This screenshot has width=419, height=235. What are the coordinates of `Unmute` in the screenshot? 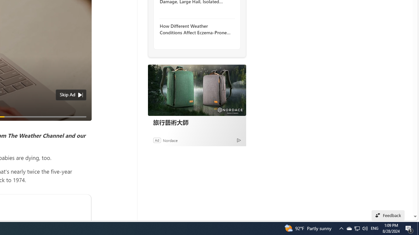 It's located at (83, 125).